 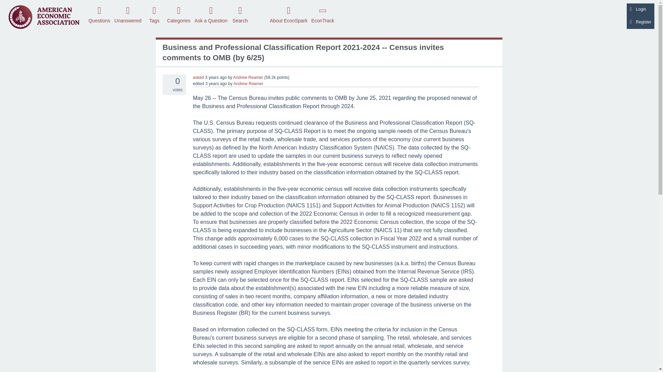 What do you see at coordinates (44, 17) in the screenshot?
I see `Economics Forum` at bounding box center [44, 17].